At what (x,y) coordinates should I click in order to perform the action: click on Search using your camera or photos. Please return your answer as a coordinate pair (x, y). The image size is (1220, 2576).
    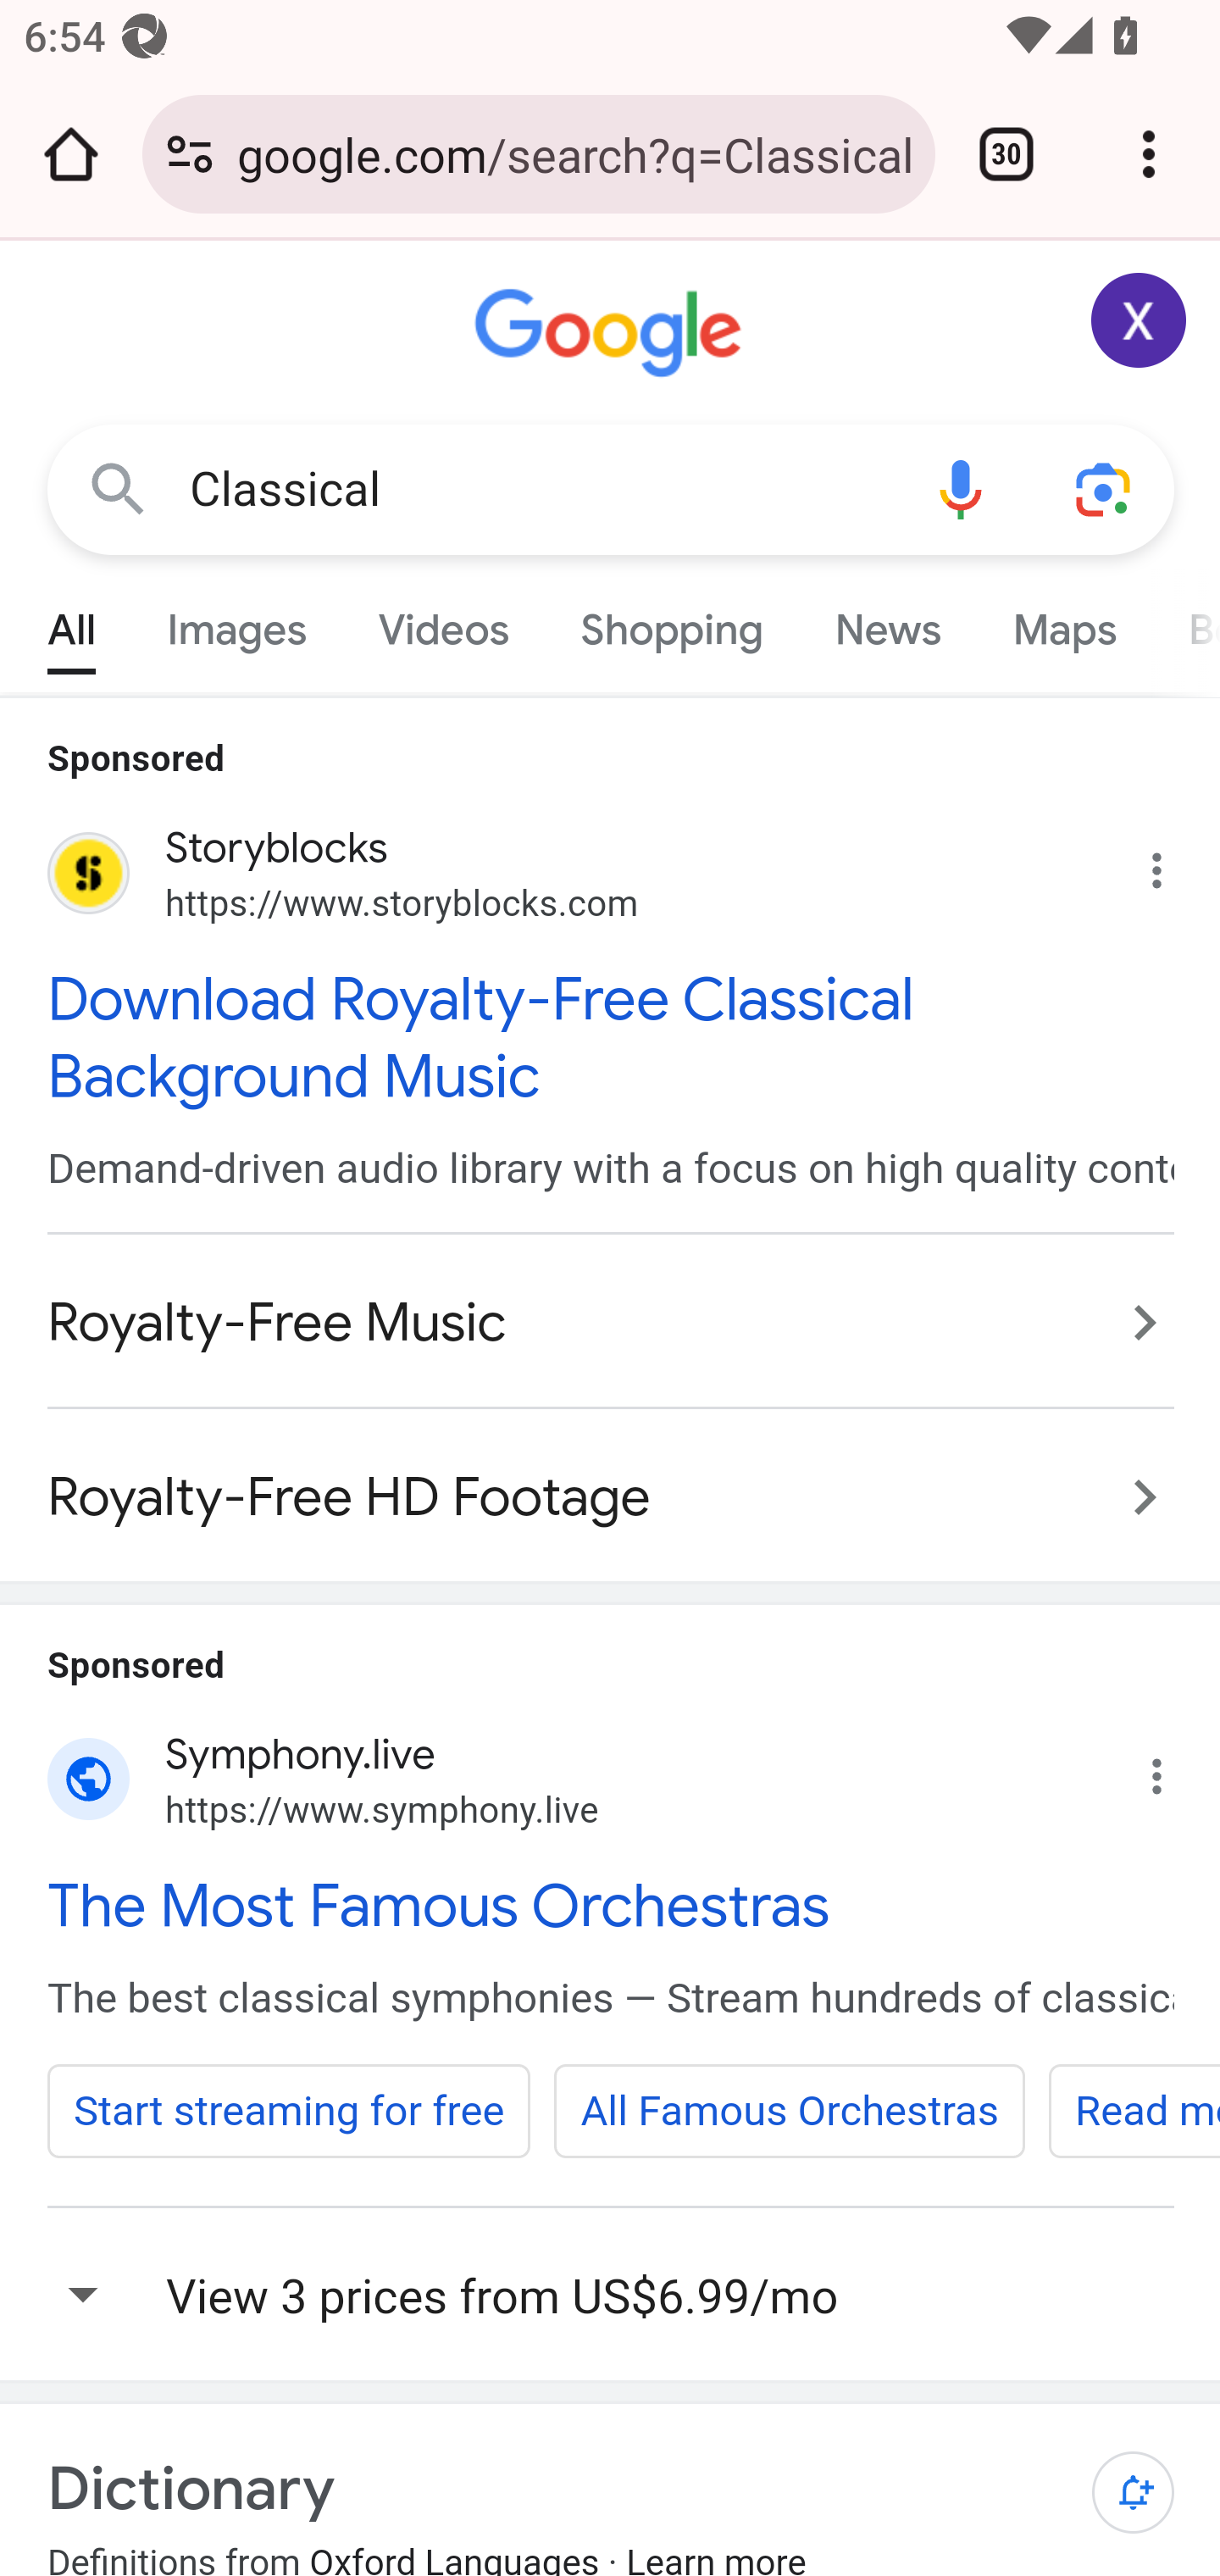
    Looking at the image, I should click on (1105, 488).